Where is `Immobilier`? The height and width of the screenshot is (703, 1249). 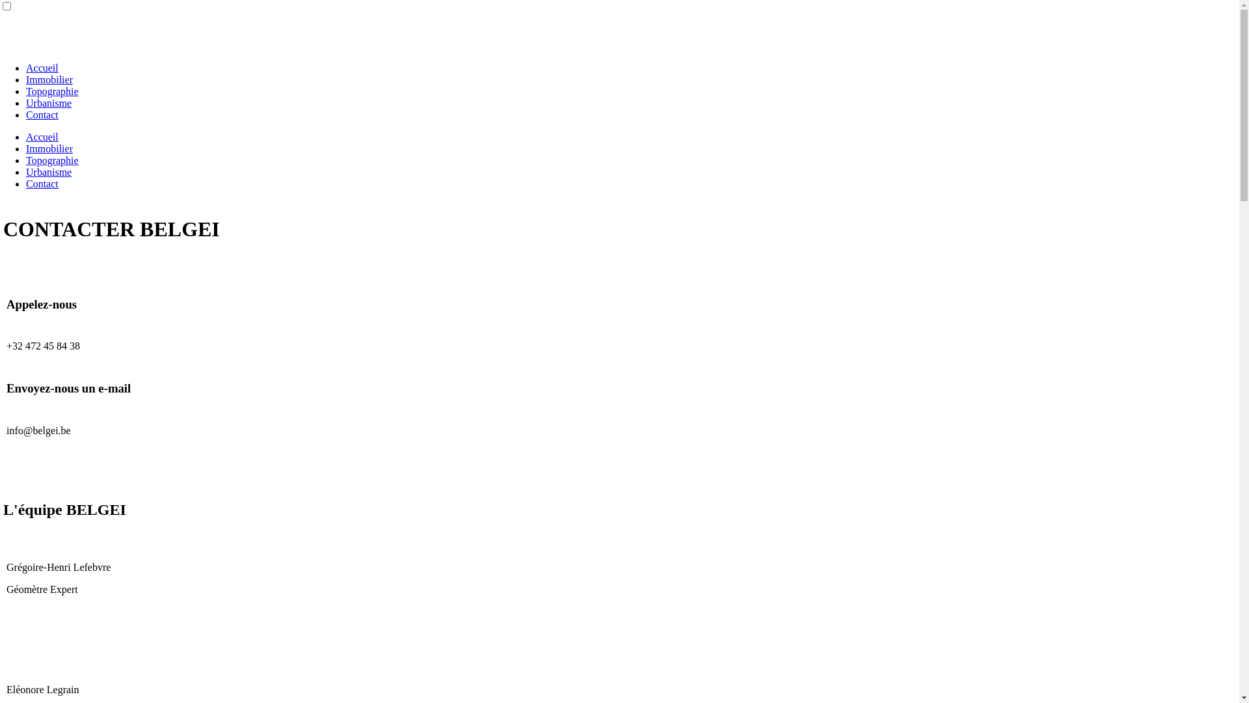
Immobilier is located at coordinates (49, 79).